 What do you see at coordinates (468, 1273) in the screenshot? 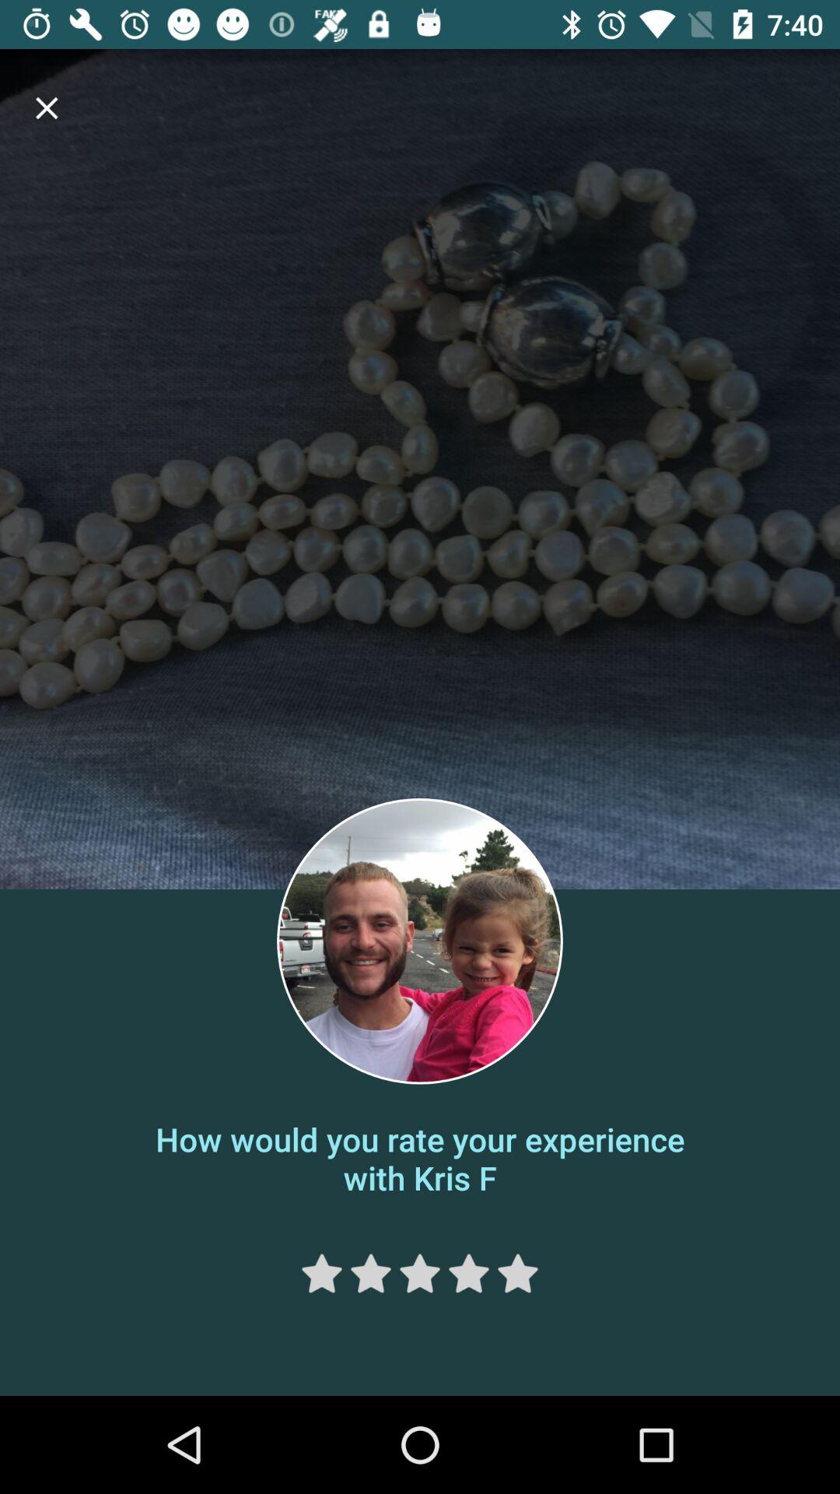
I see `rating 4 stars` at bounding box center [468, 1273].